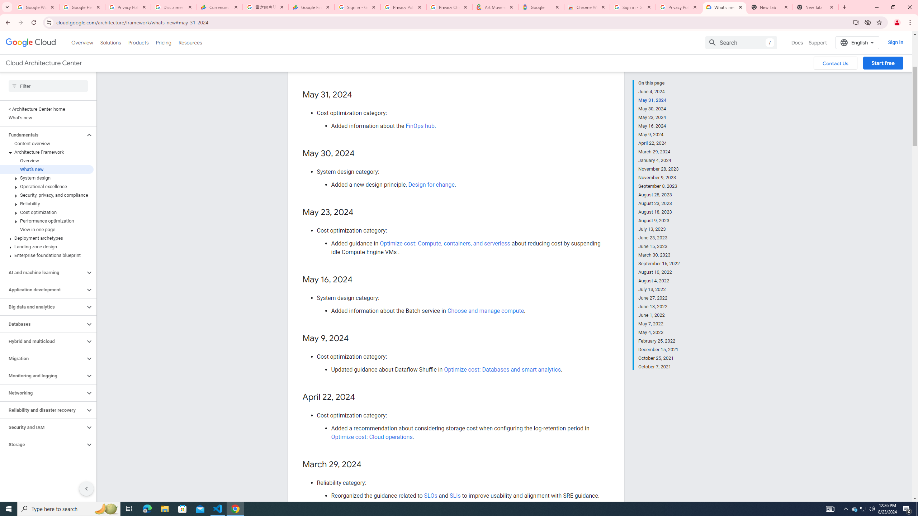  I want to click on Support, so click(818, 42).